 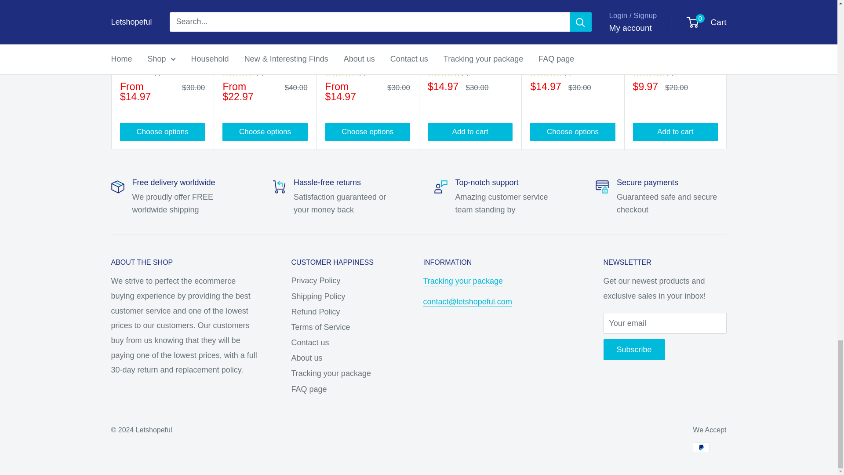 What do you see at coordinates (462, 281) in the screenshot?
I see `Tracking your package` at bounding box center [462, 281].